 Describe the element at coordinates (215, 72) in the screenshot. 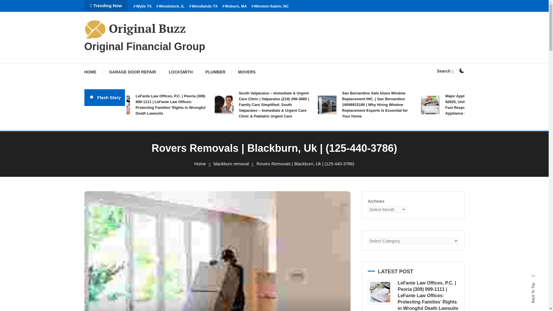

I see `PLUMBER` at that location.